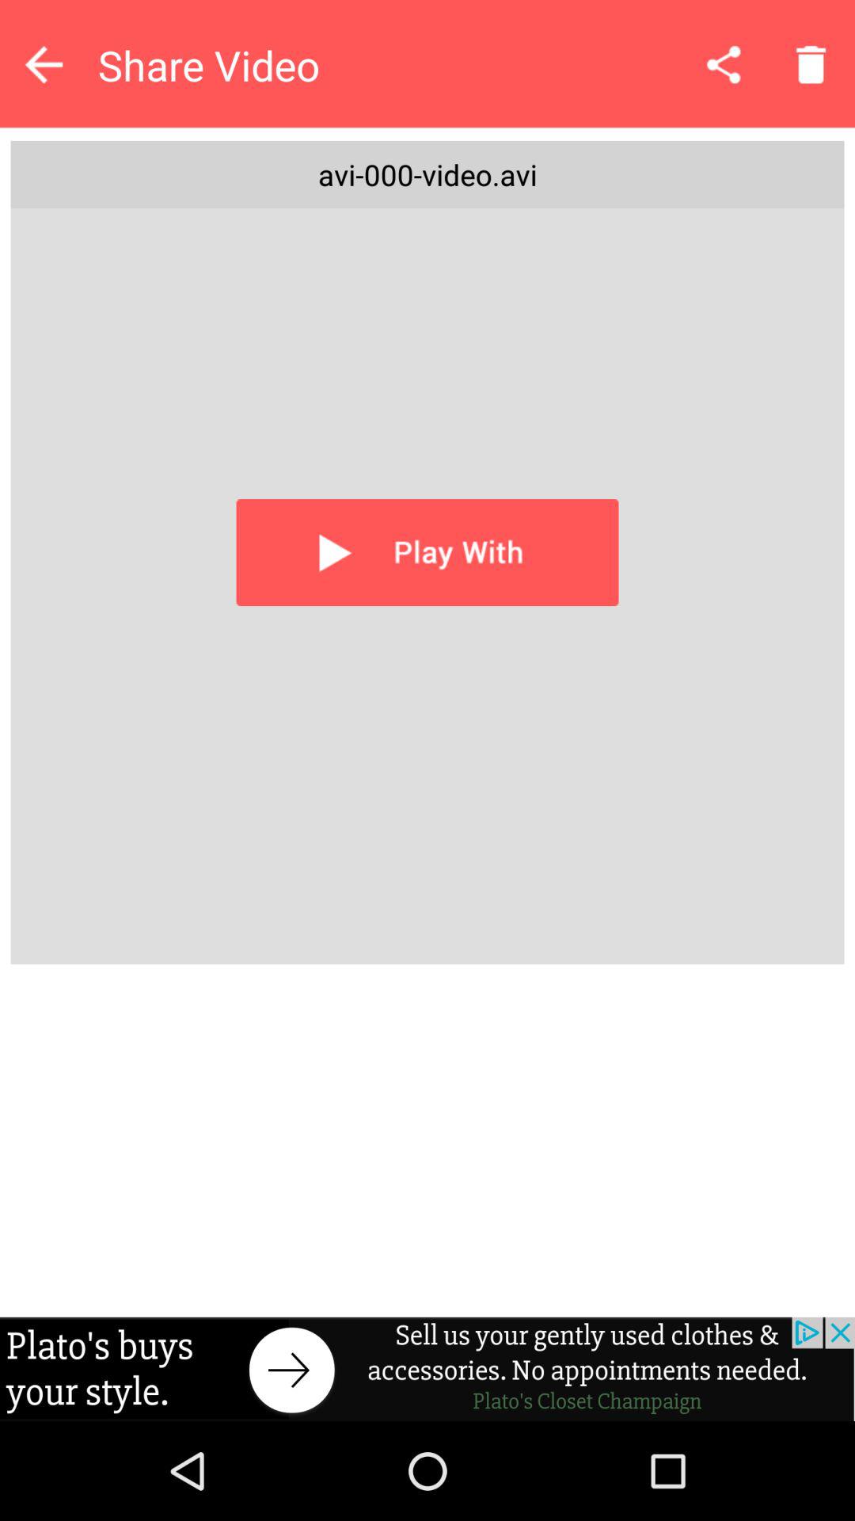  Describe the element at coordinates (811, 64) in the screenshot. I see `trash` at that location.